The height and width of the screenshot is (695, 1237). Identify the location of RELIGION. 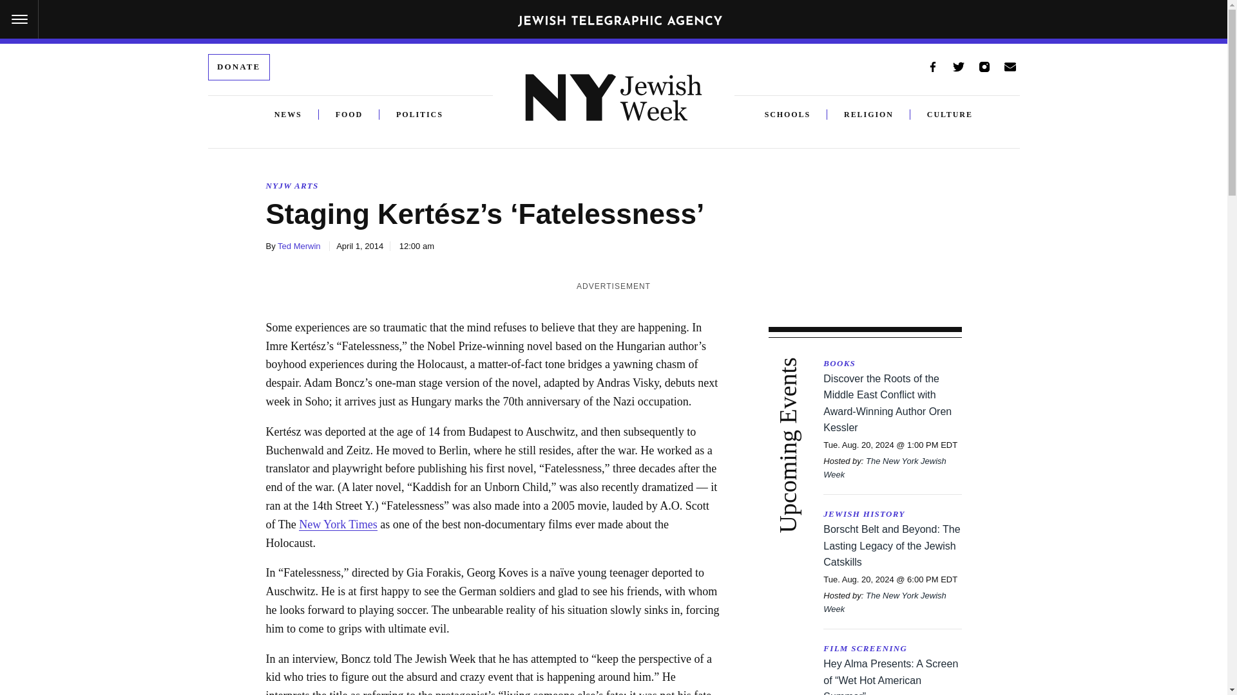
(868, 115).